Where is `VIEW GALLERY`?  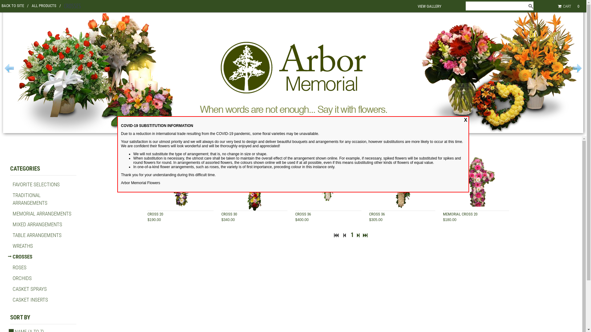
VIEW GALLERY is located at coordinates (430, 6).